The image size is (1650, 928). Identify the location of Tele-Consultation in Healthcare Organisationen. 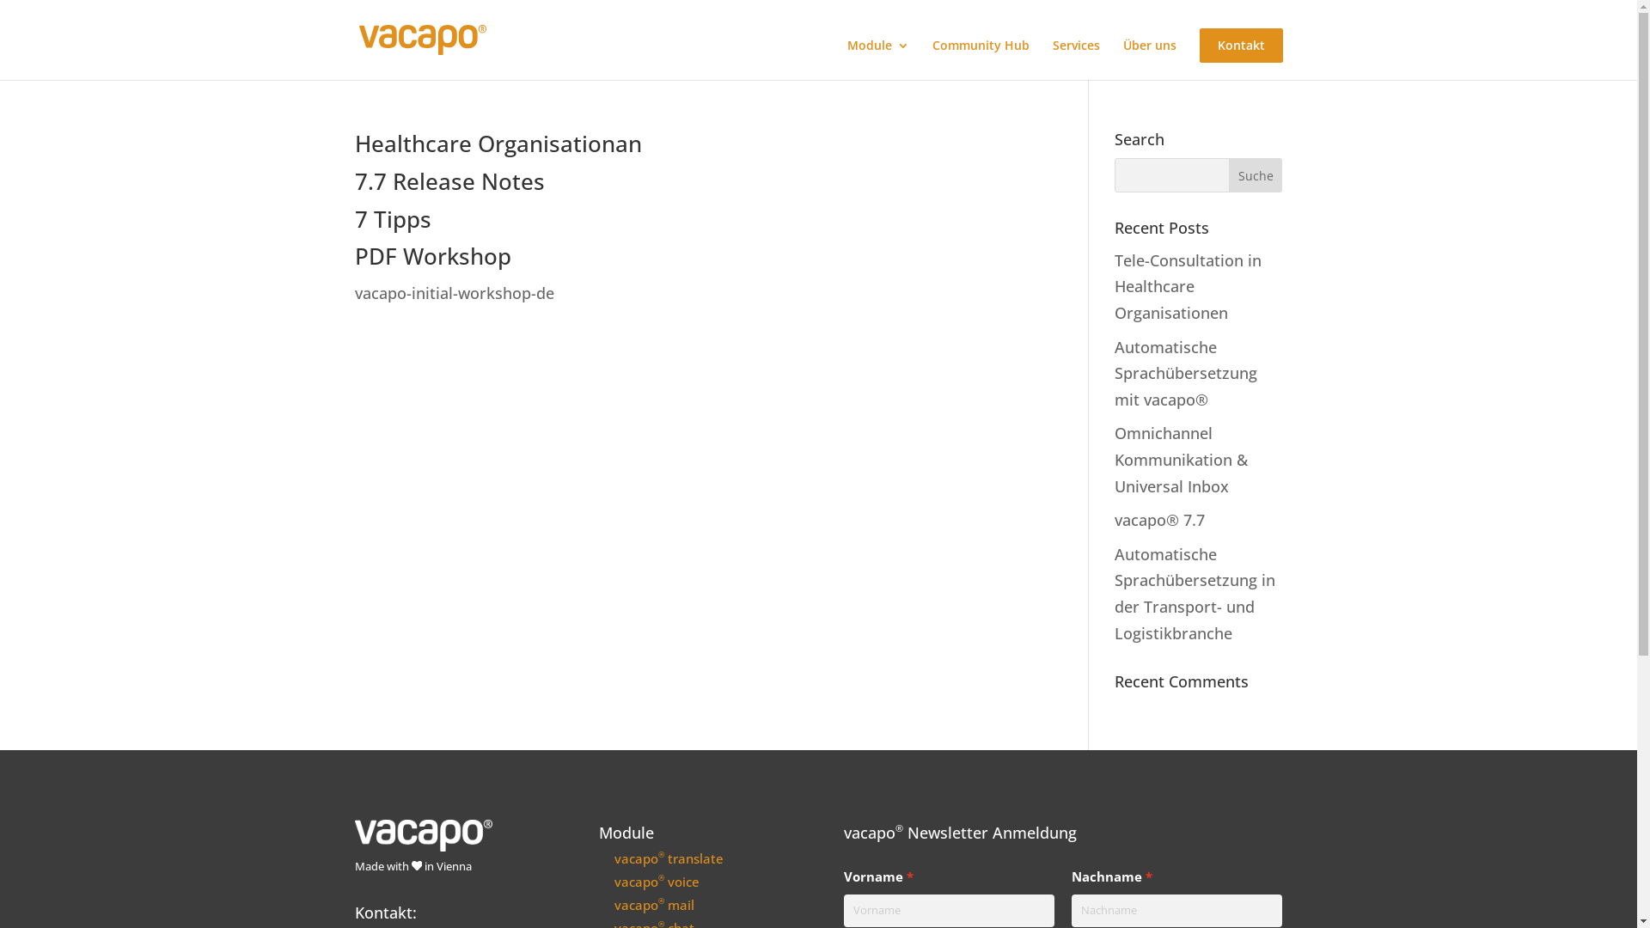
(1188, 287).